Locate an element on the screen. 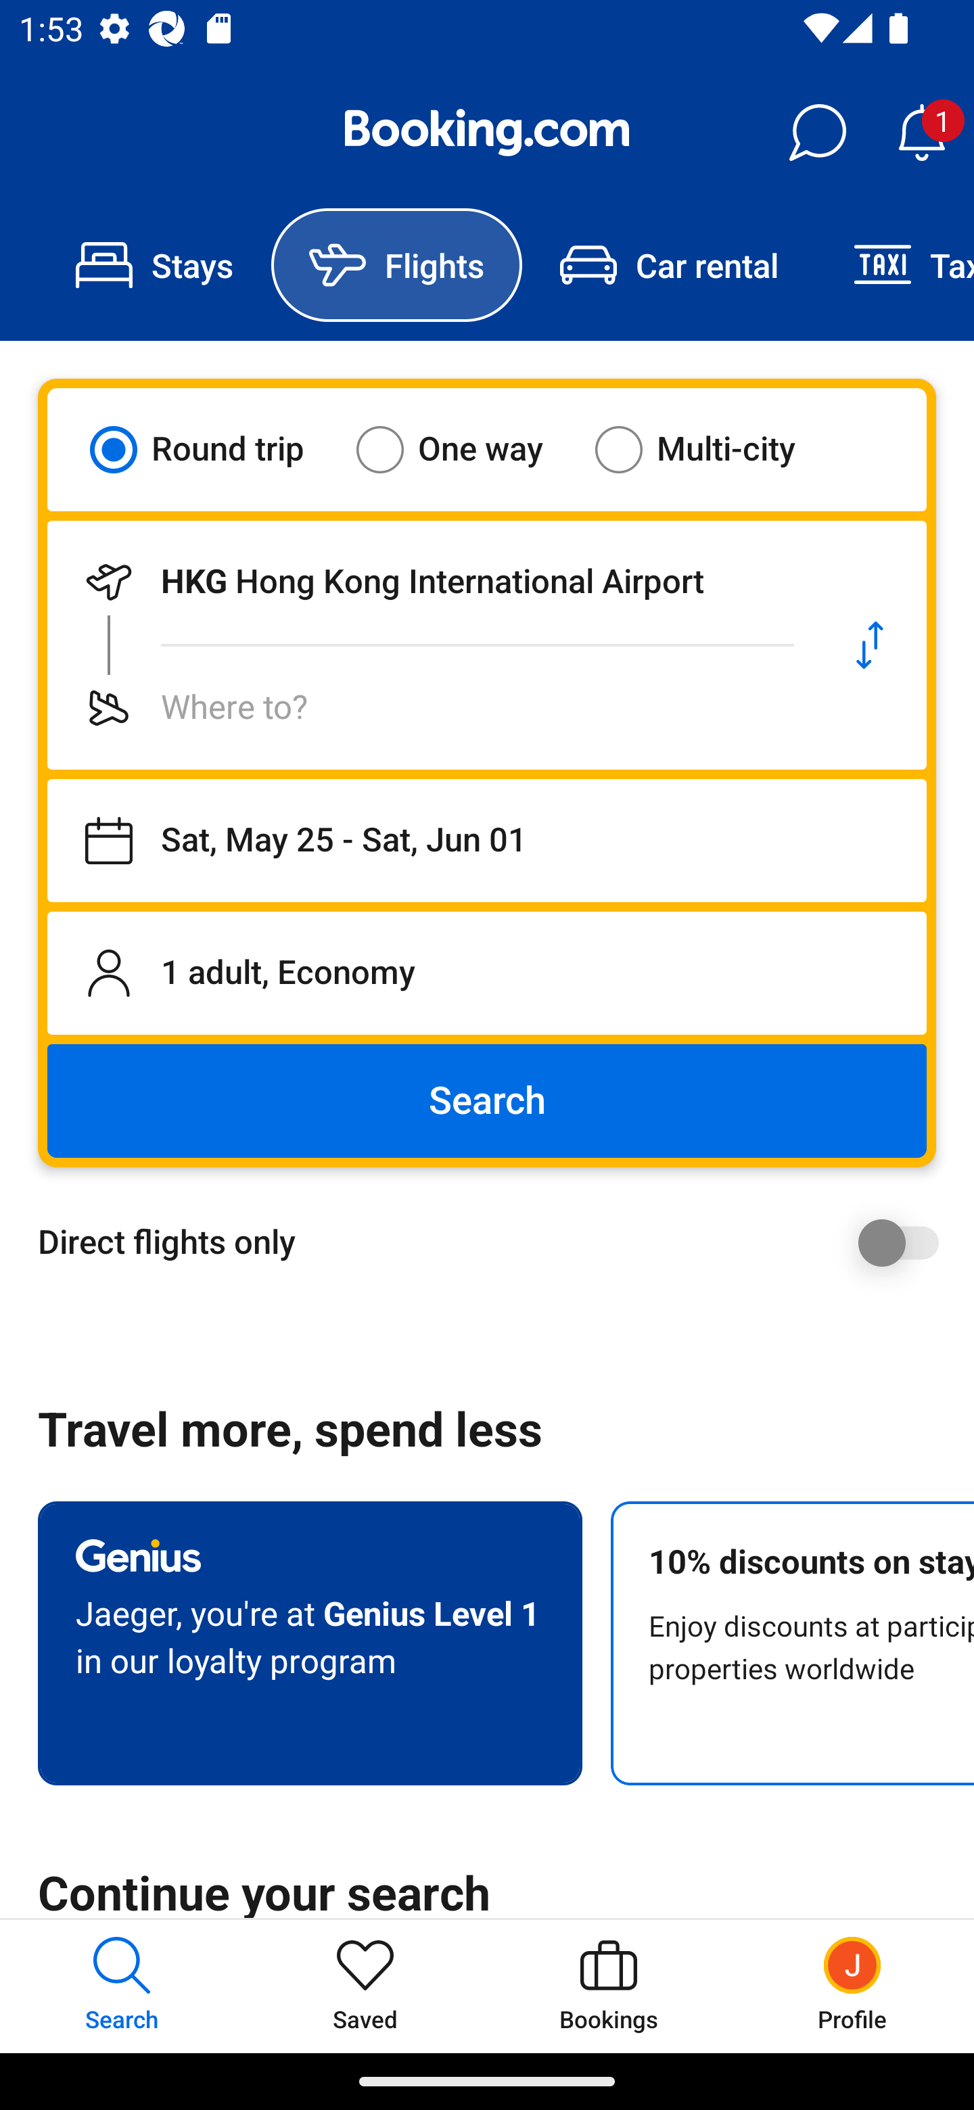 The height and width of the screenshot is (2110, 974). Bookings is located at coordinates (609, 1986).